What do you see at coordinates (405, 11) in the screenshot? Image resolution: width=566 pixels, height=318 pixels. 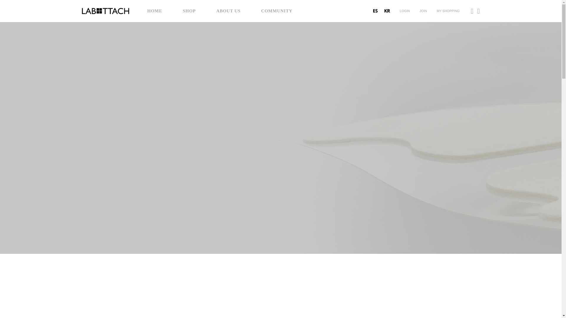 I see `LOGIN` at bounding box center [405, 11].